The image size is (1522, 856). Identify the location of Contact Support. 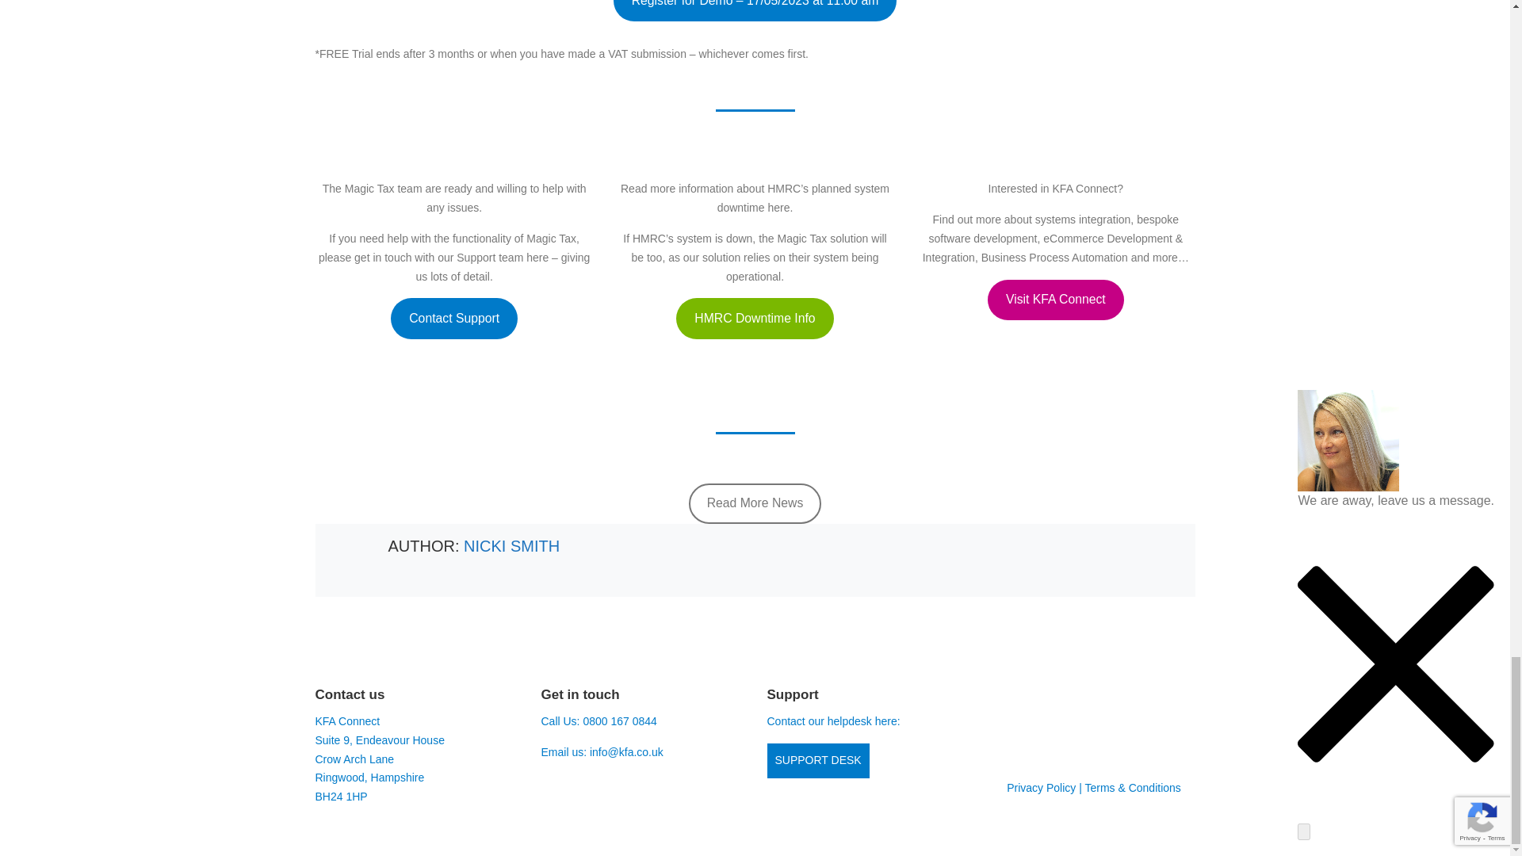
(453, 318).